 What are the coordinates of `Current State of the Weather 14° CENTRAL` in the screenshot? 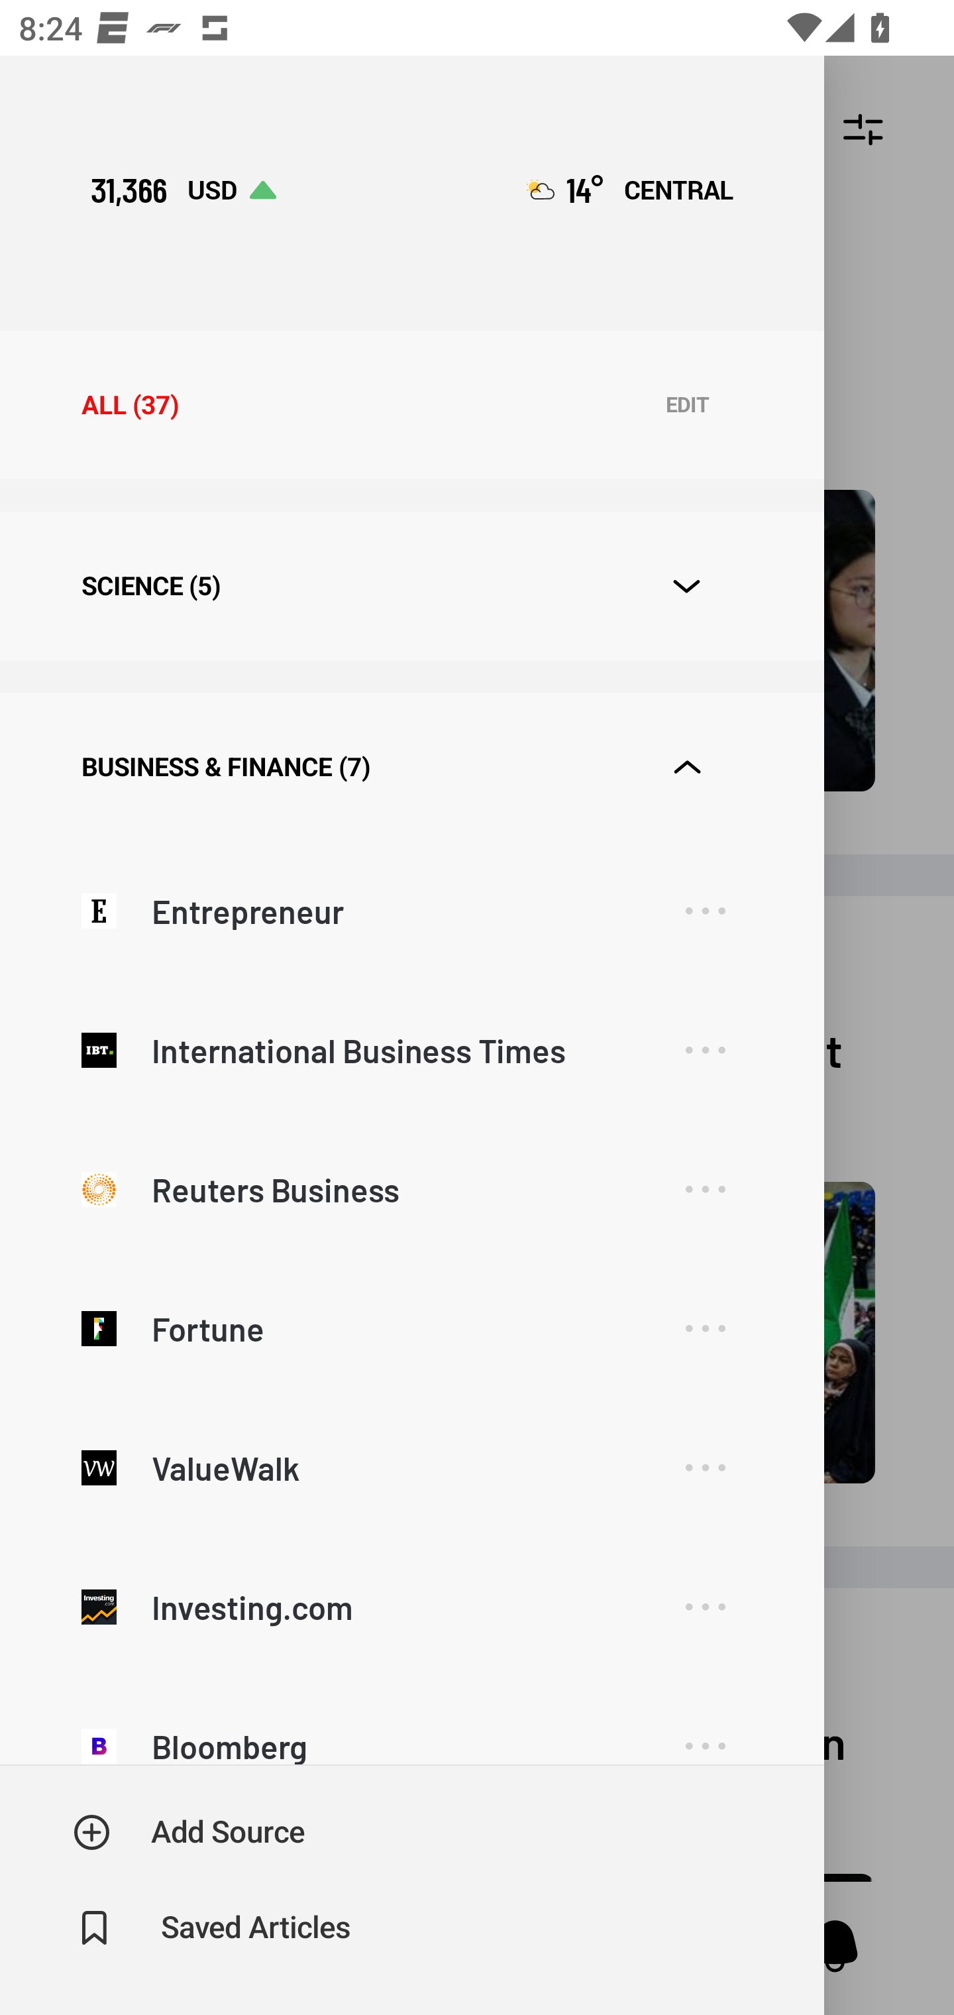 It's located at (629, 189).